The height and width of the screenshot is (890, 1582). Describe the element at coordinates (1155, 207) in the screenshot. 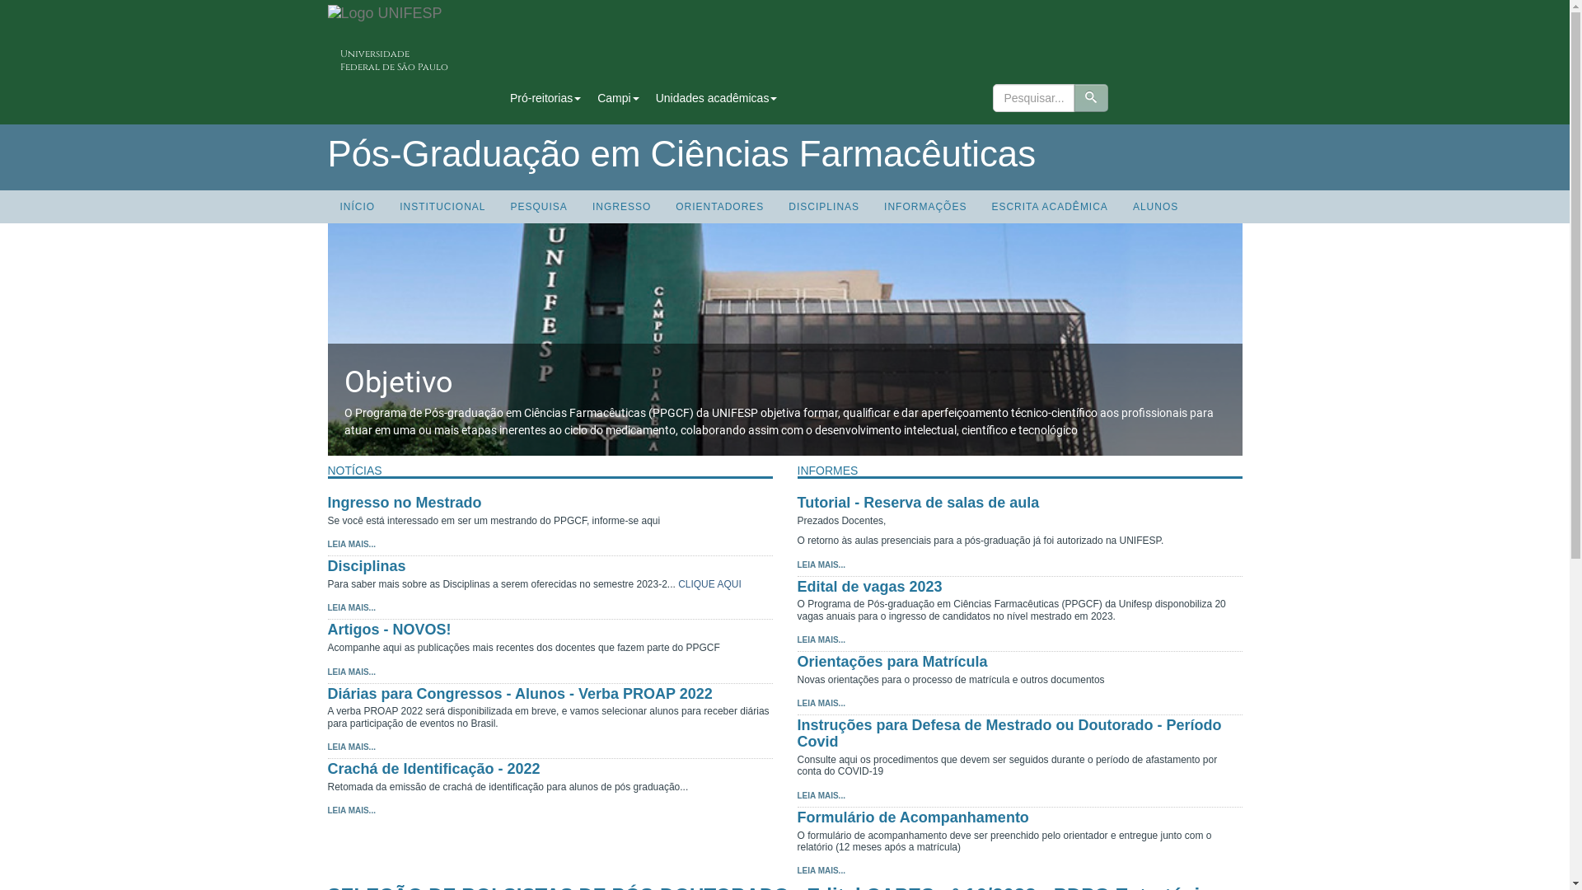

I see `ALUNOS` at that location.